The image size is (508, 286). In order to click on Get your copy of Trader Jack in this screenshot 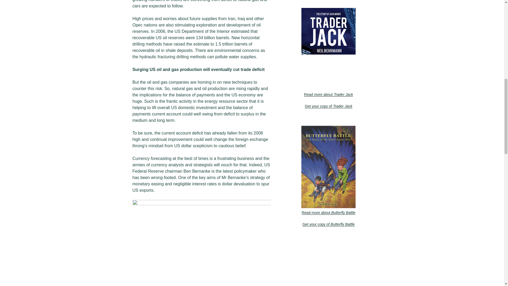, I will do `click(328, 106)`.